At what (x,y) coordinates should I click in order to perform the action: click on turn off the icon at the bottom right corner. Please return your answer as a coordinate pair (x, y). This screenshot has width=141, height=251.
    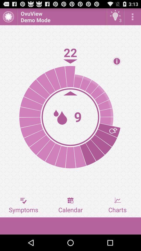
    Looking at the image, I should click on (118, 205).